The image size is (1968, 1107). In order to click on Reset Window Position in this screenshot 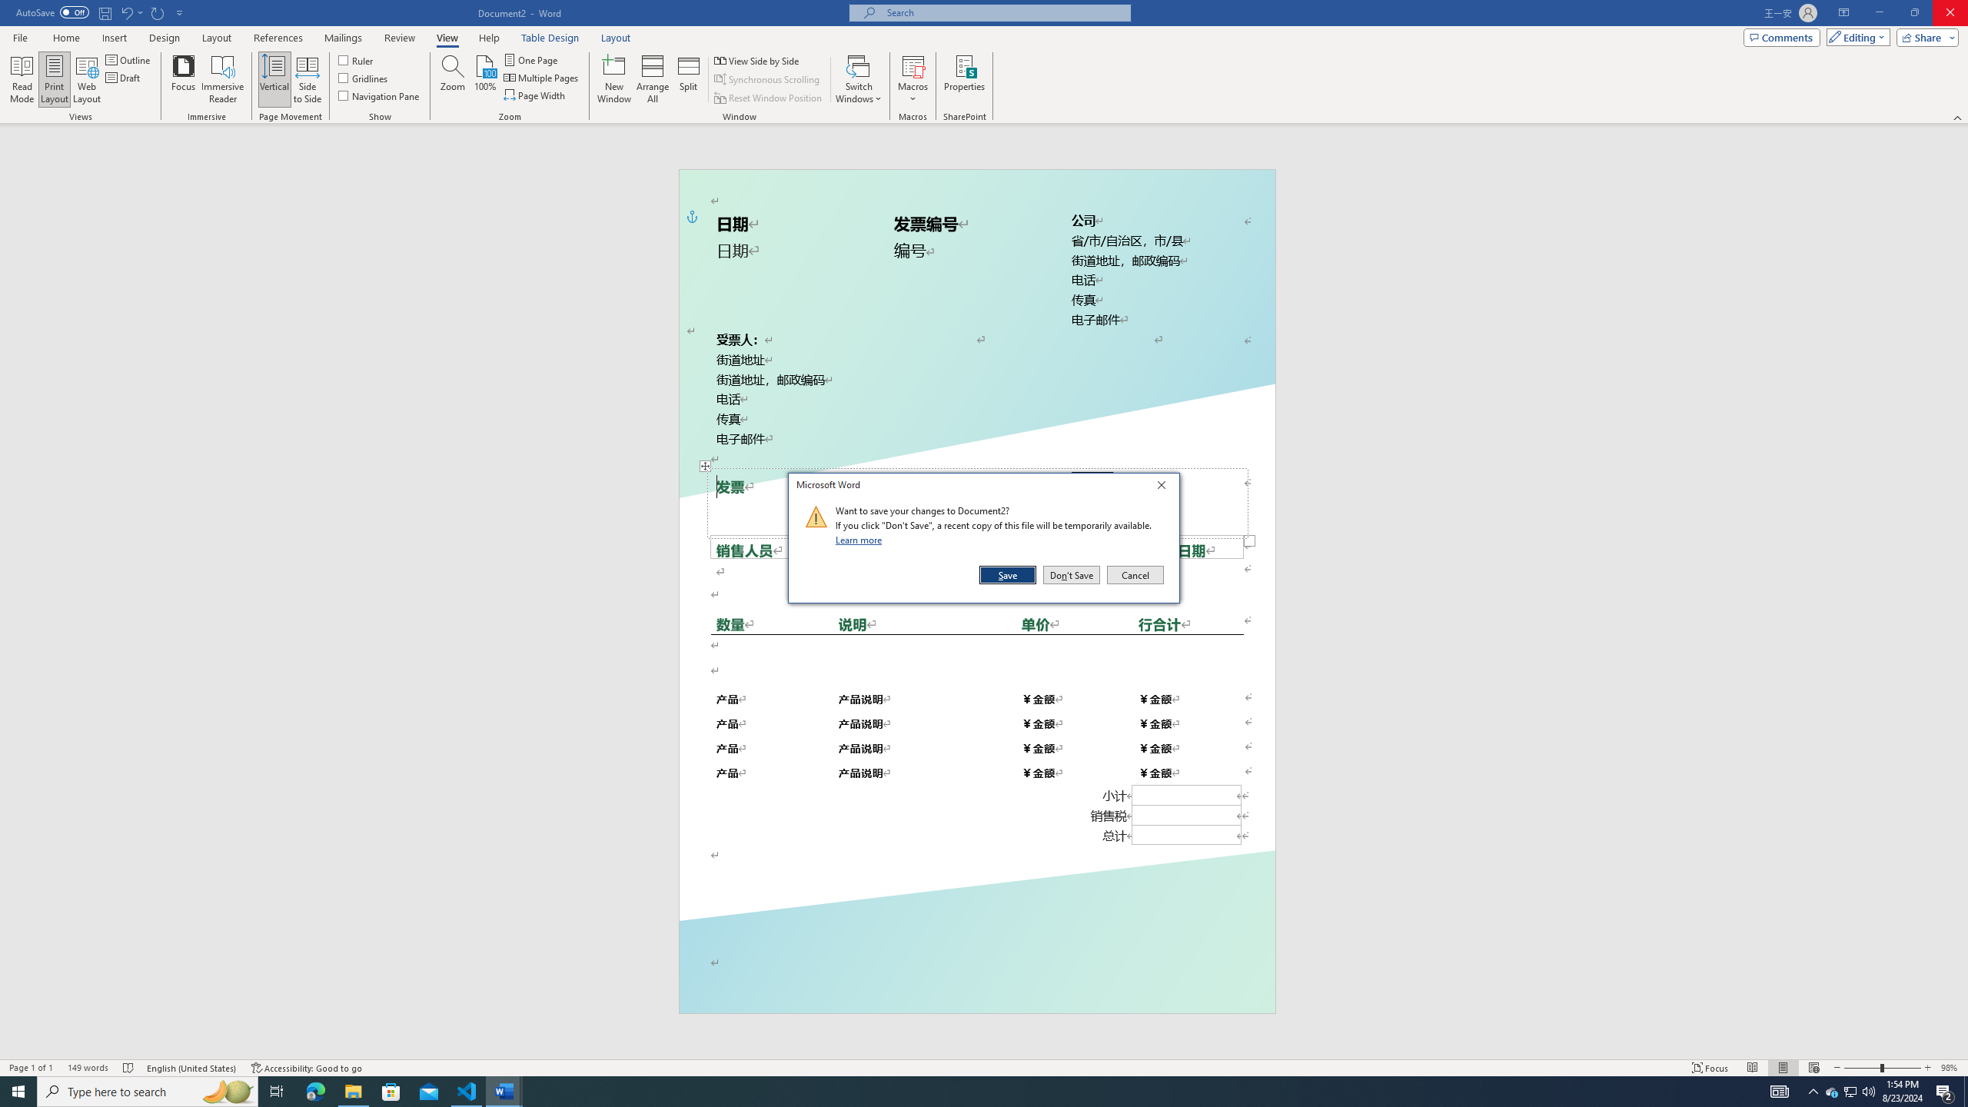, I will do `click(769, 98)`.